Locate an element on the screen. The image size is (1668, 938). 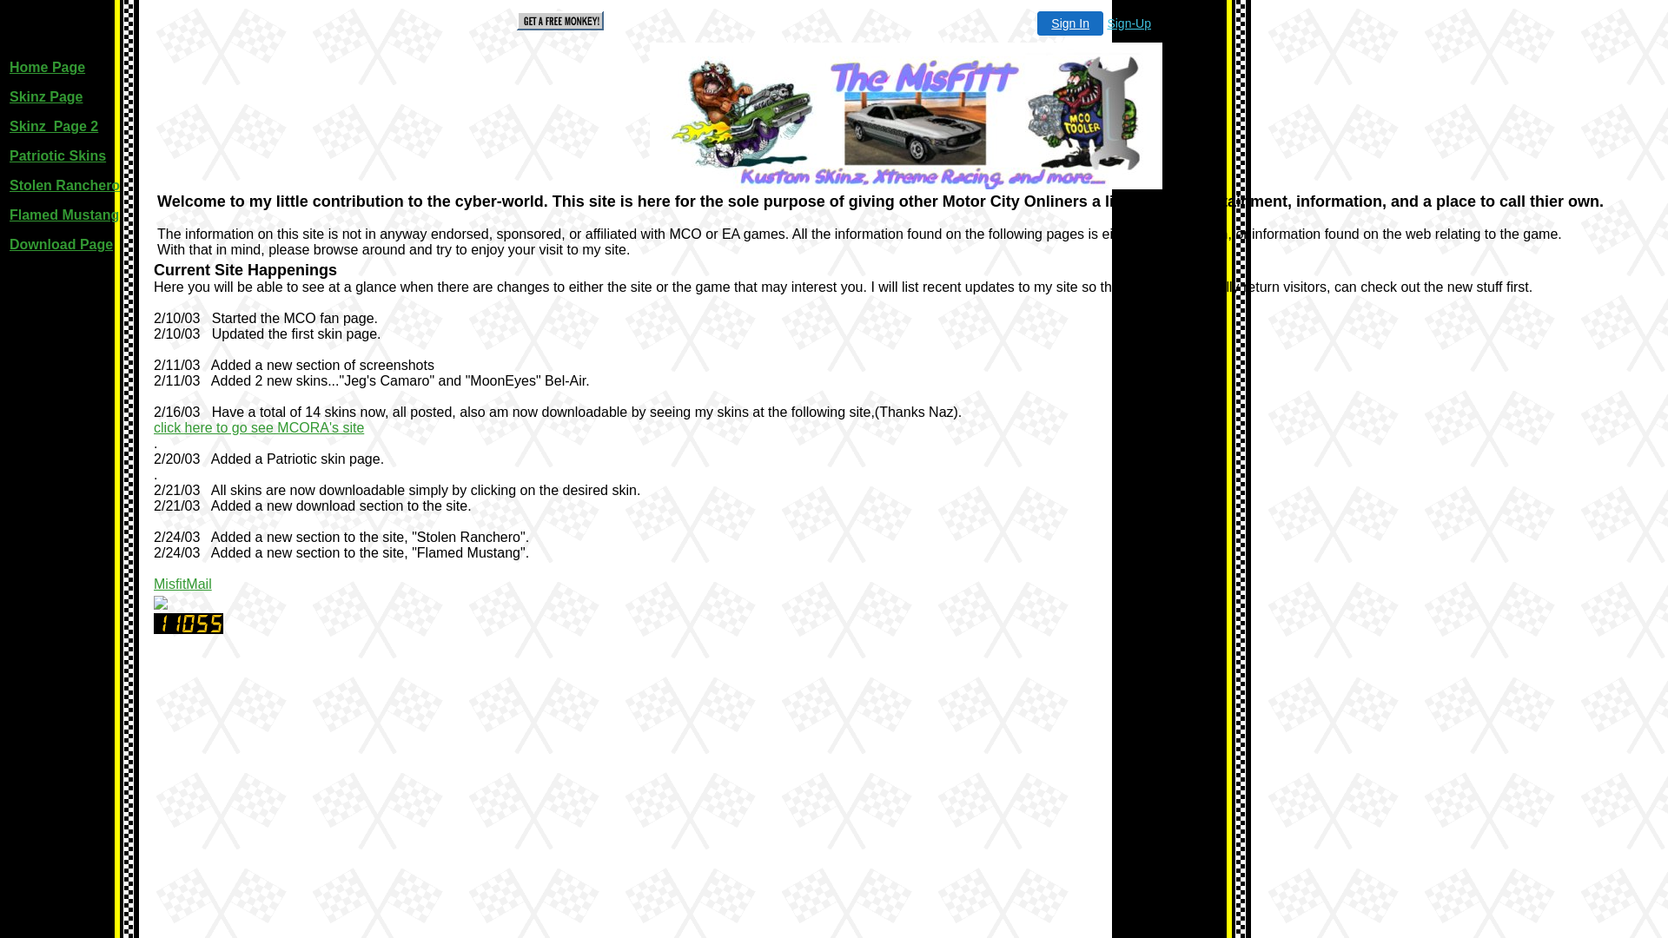
MisfitMail is located at coordinates (182, 584).